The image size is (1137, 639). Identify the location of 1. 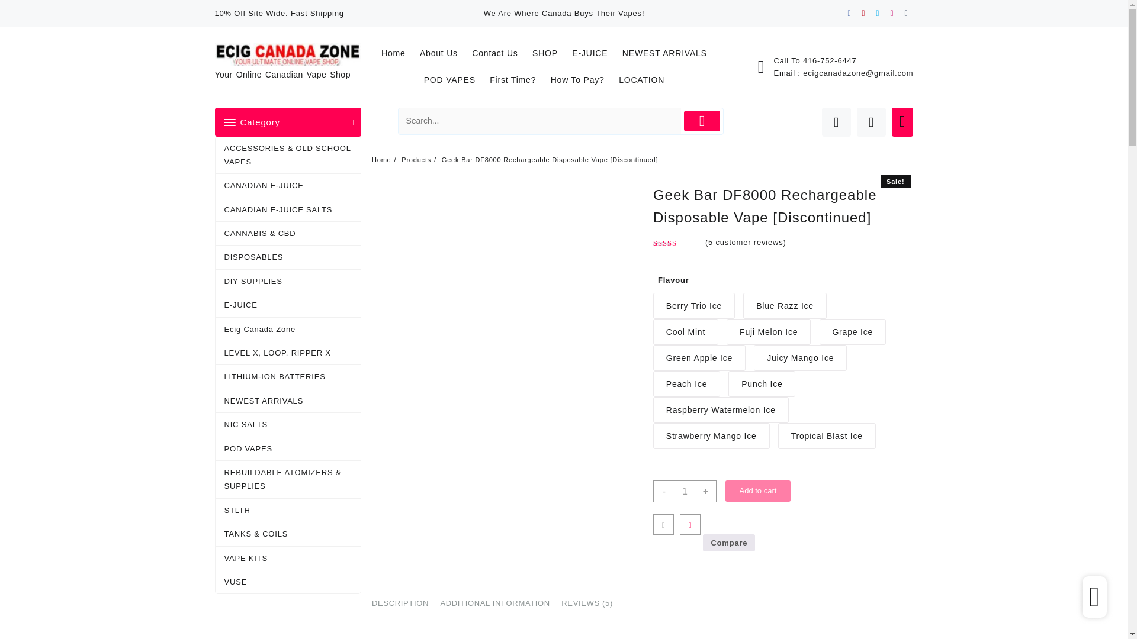
(685, 491).